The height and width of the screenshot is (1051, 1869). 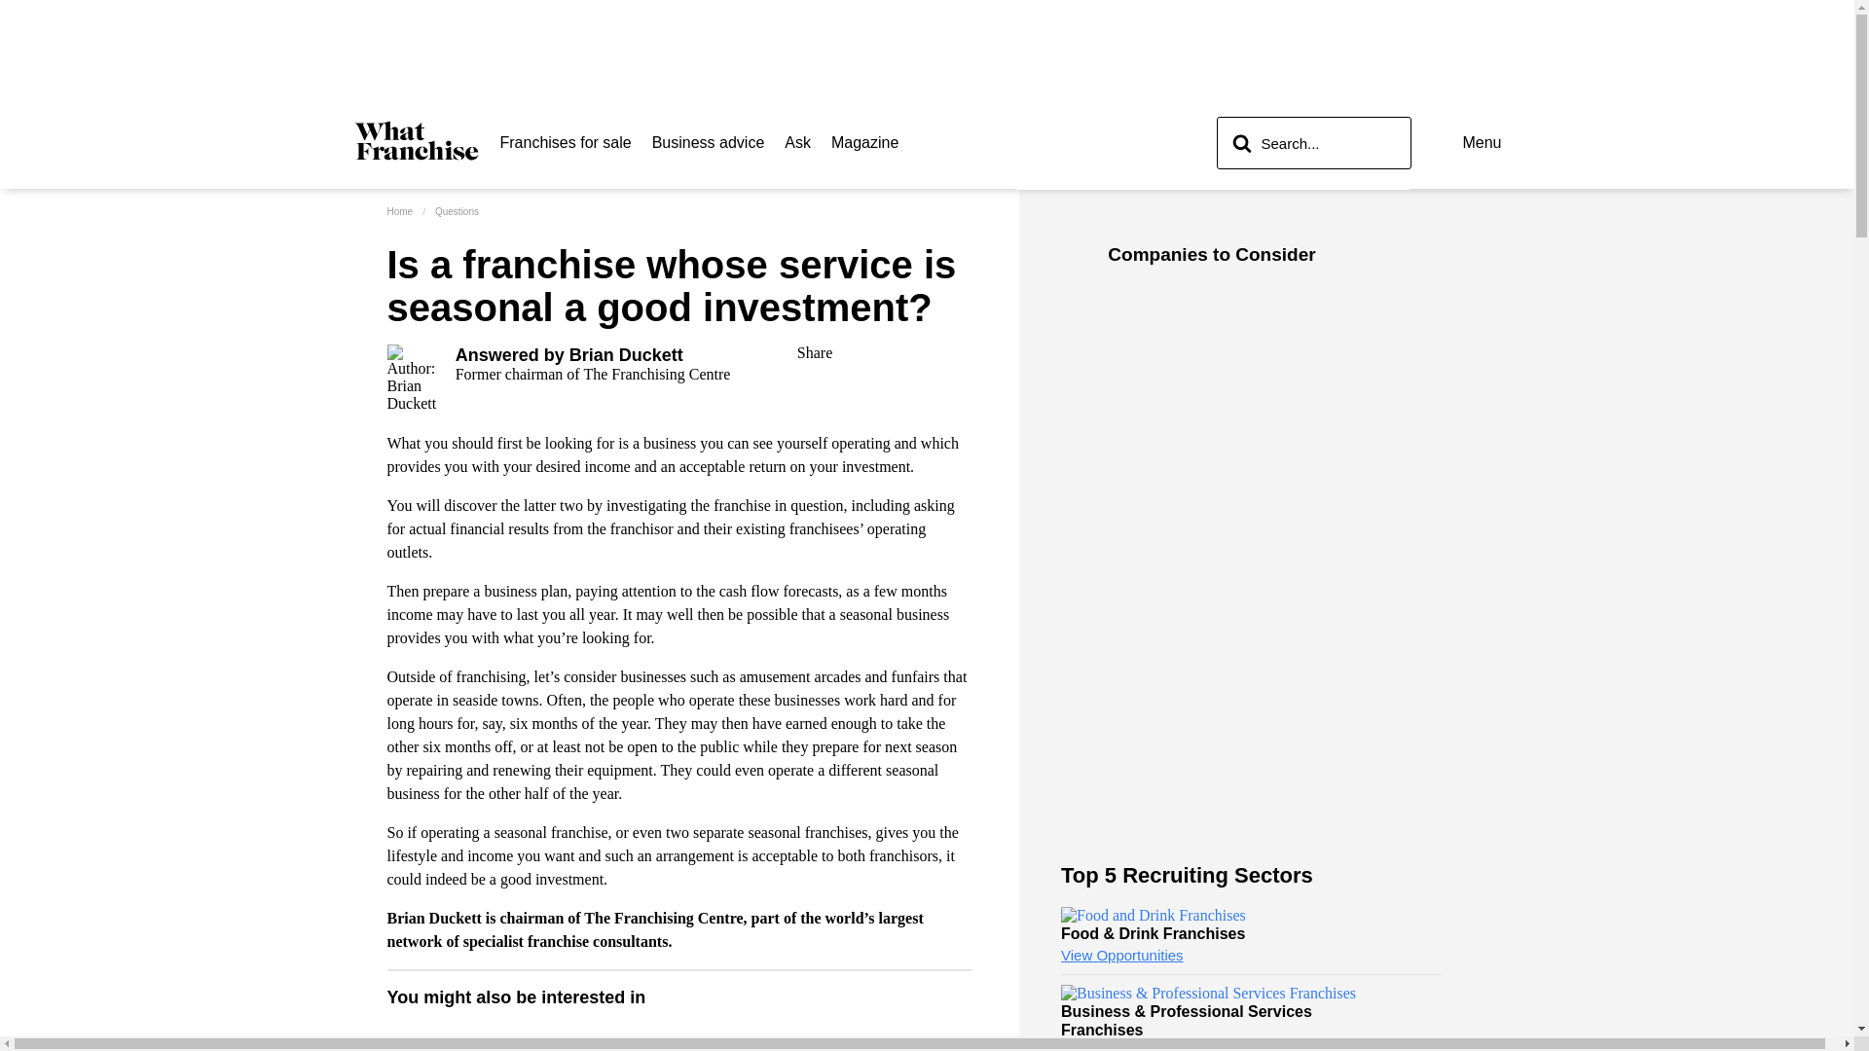 What do you see at coordinates (798, 142) in the screenshot?
I see `Magazine` at bounding box center [798, 142].